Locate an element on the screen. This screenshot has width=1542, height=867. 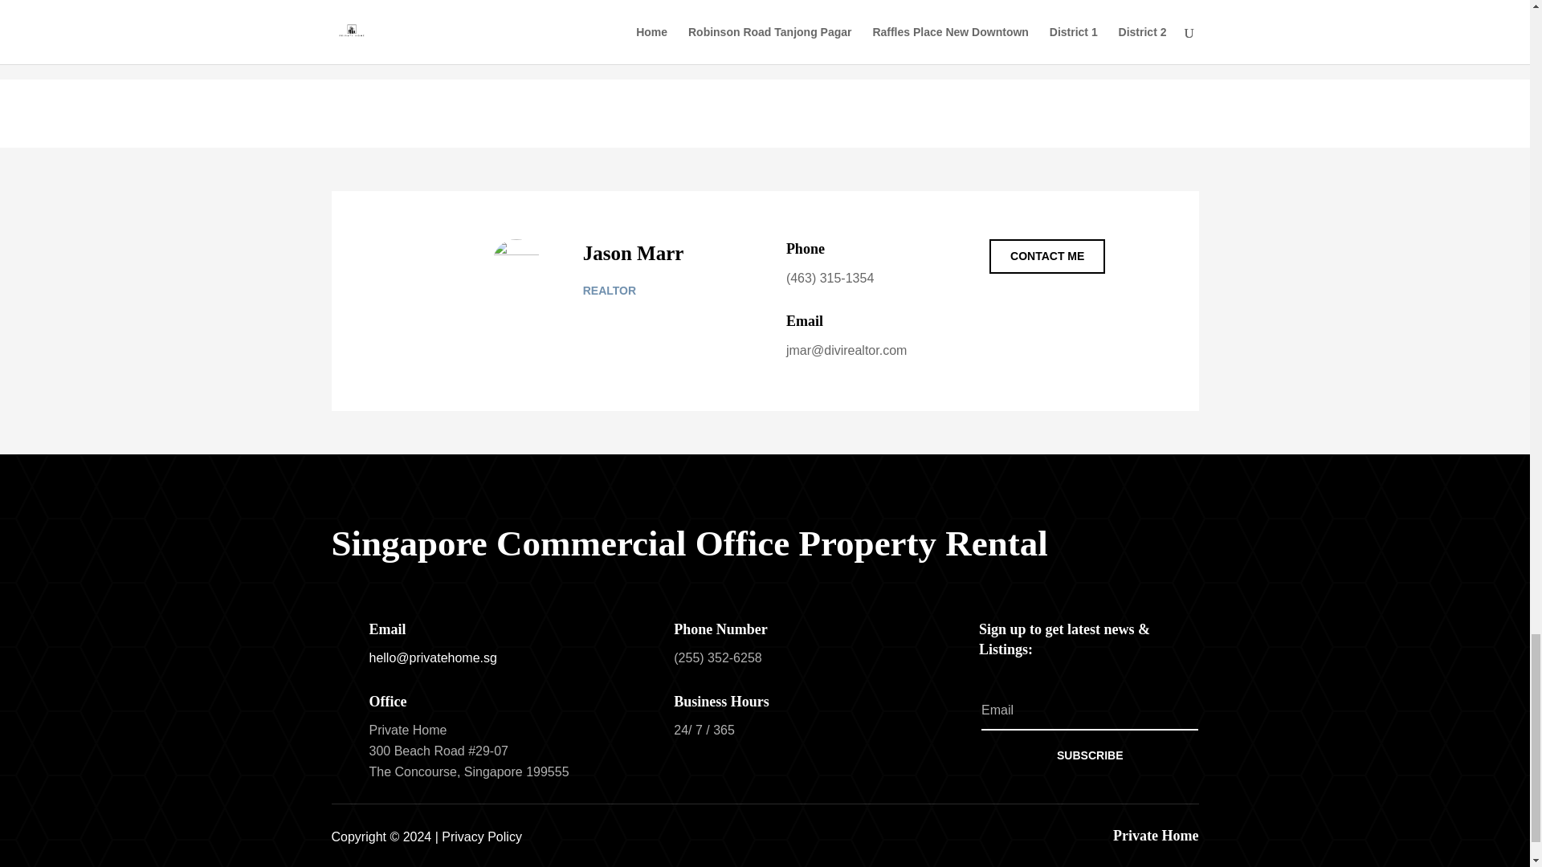
CONTACT ME is located at coordinates (1047, 257).